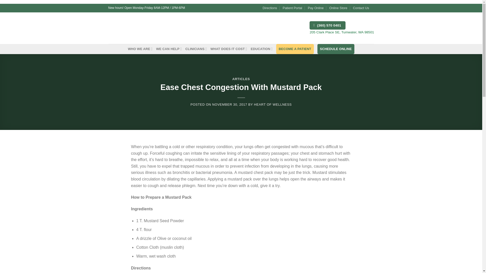 The image size is (486, 273). I want to click on Patient Portal, so click(293, 8).